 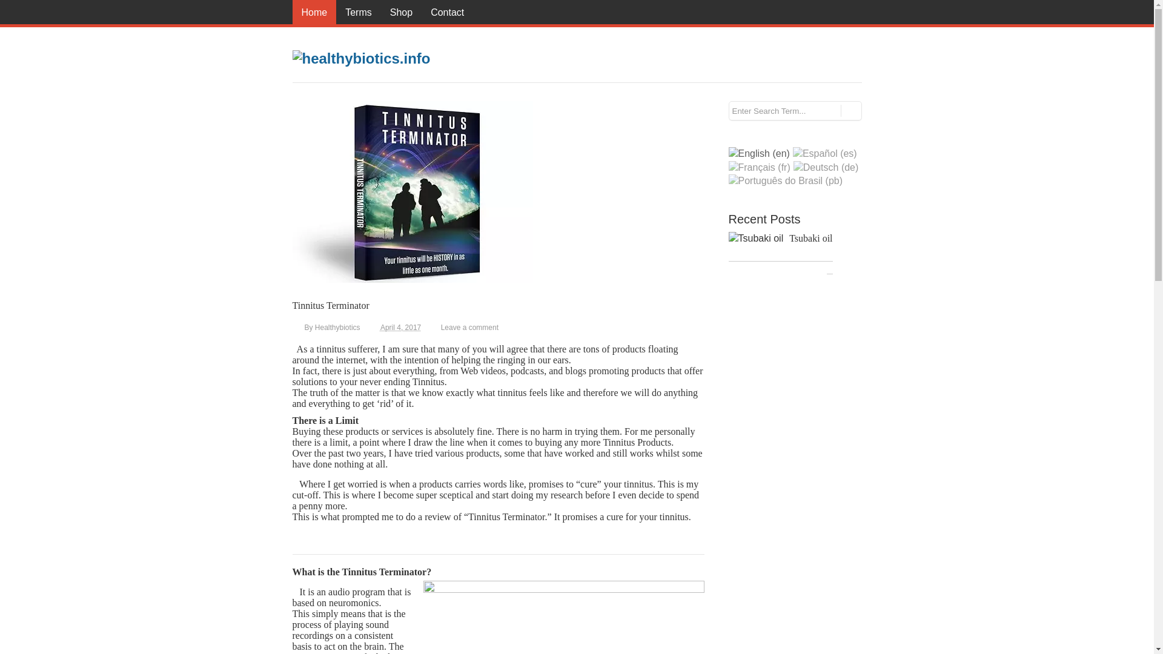 What do you see at coordinates (338, 327) in the screenshot?
I see `Healthybiotics` at bounding box center [338, 327].